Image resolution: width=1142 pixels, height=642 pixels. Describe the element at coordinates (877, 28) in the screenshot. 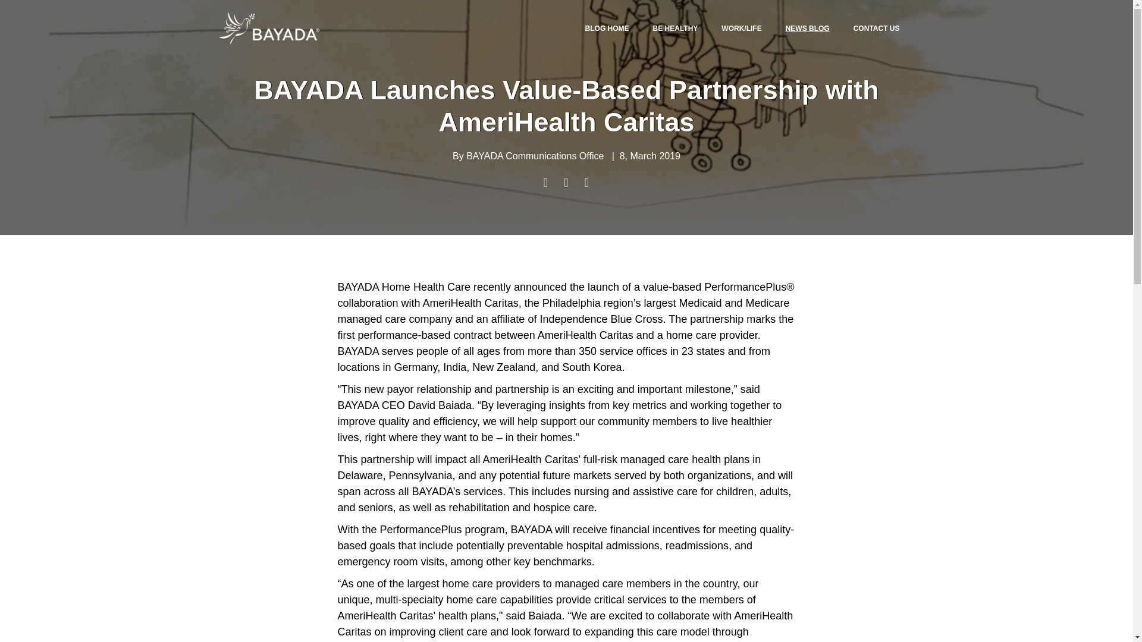

I see `CONTACT US` at that location.